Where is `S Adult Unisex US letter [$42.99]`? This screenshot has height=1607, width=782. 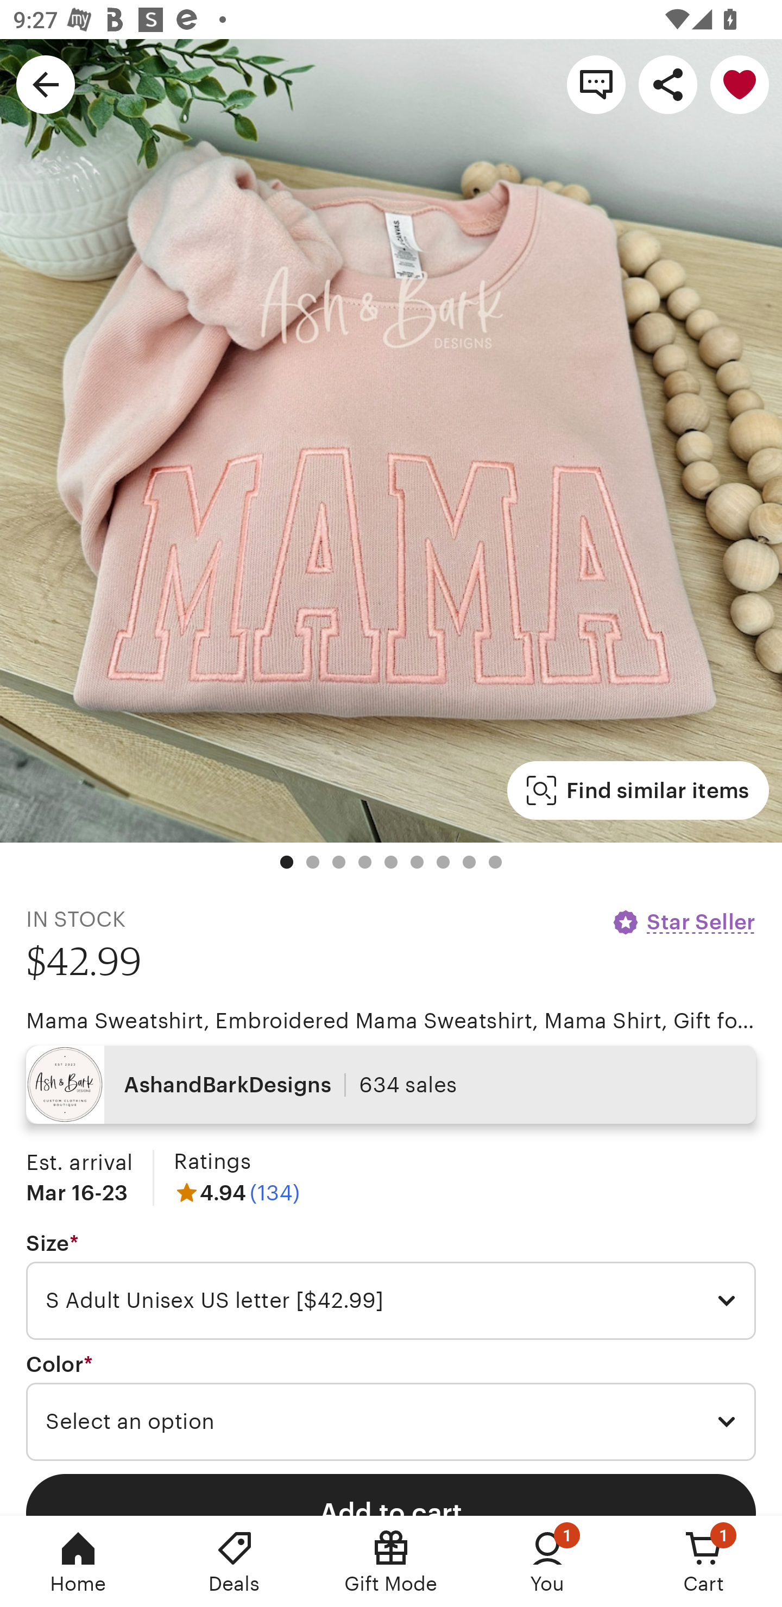
S Adult Unisex US letter [$42.99] is located at coordinates (391, 1301).